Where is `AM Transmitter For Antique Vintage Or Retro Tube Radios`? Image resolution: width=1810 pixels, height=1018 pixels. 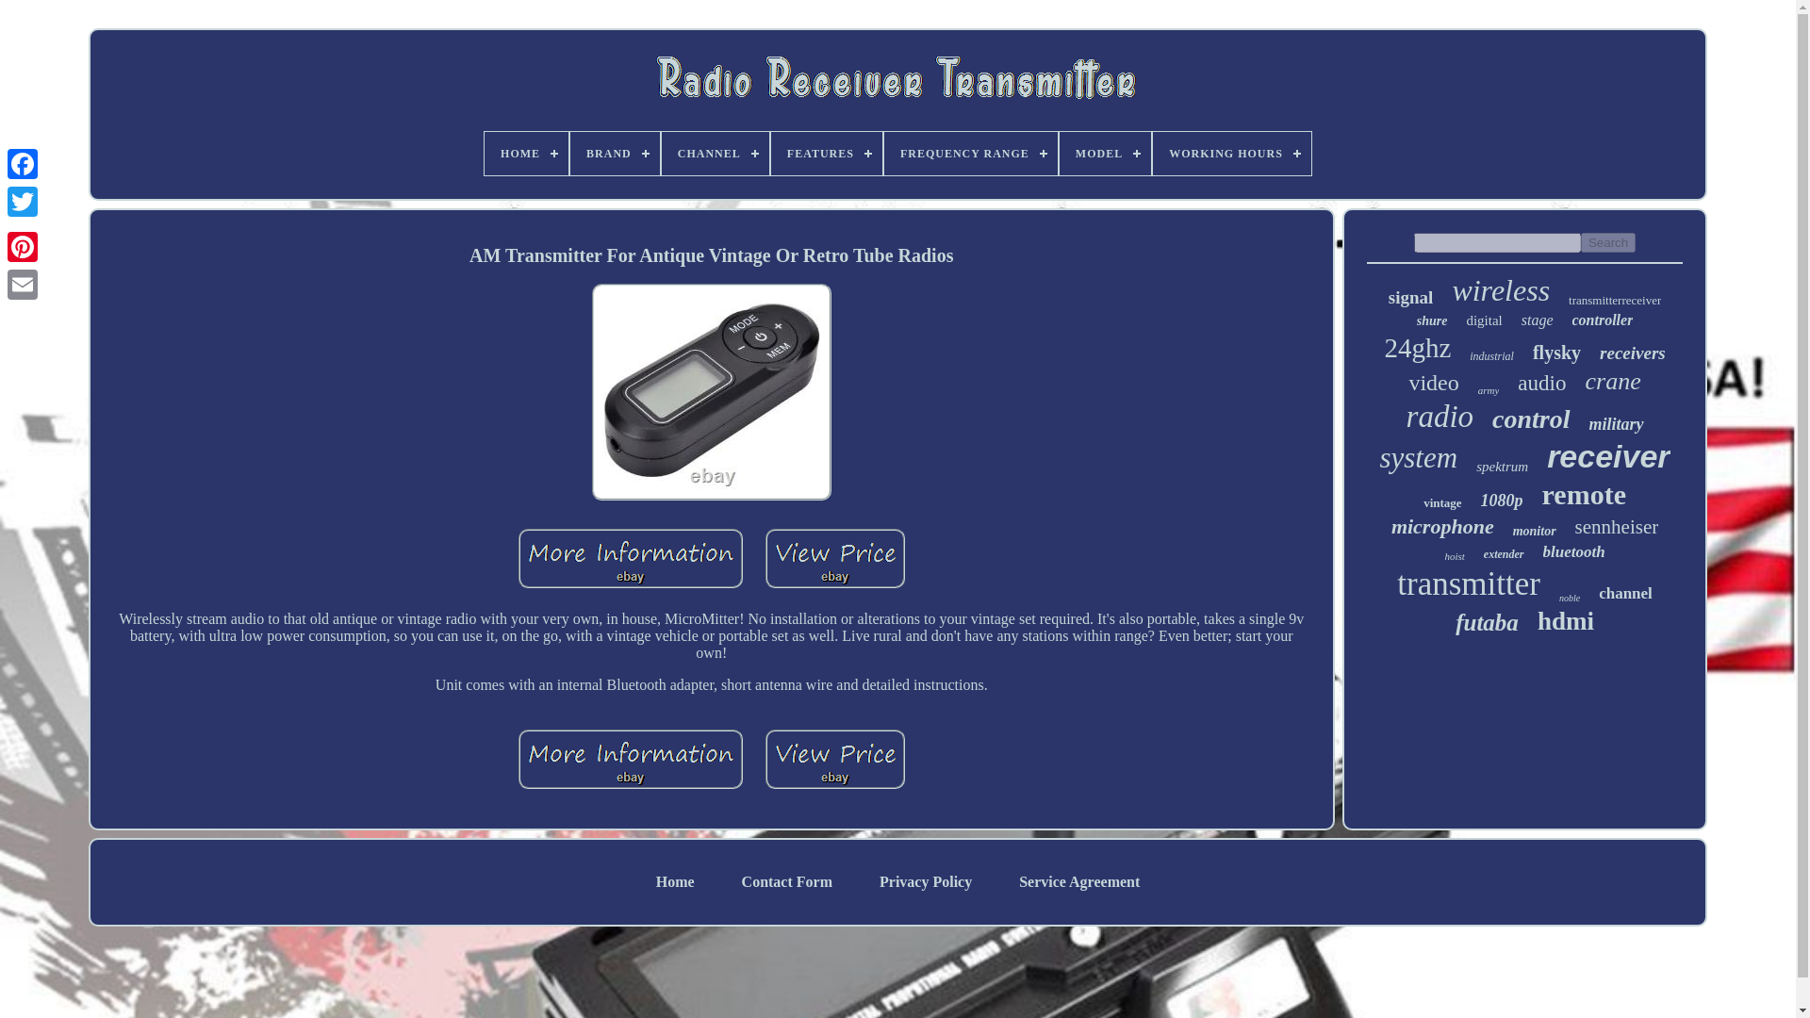
AM Transmitter For Antique Vintage Or Retro Tube Radios is located at coordinates (835, 558).